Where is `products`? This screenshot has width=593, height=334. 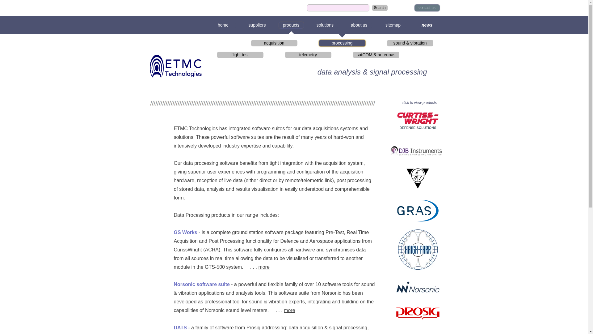
products is located at coordinates (291, 26).